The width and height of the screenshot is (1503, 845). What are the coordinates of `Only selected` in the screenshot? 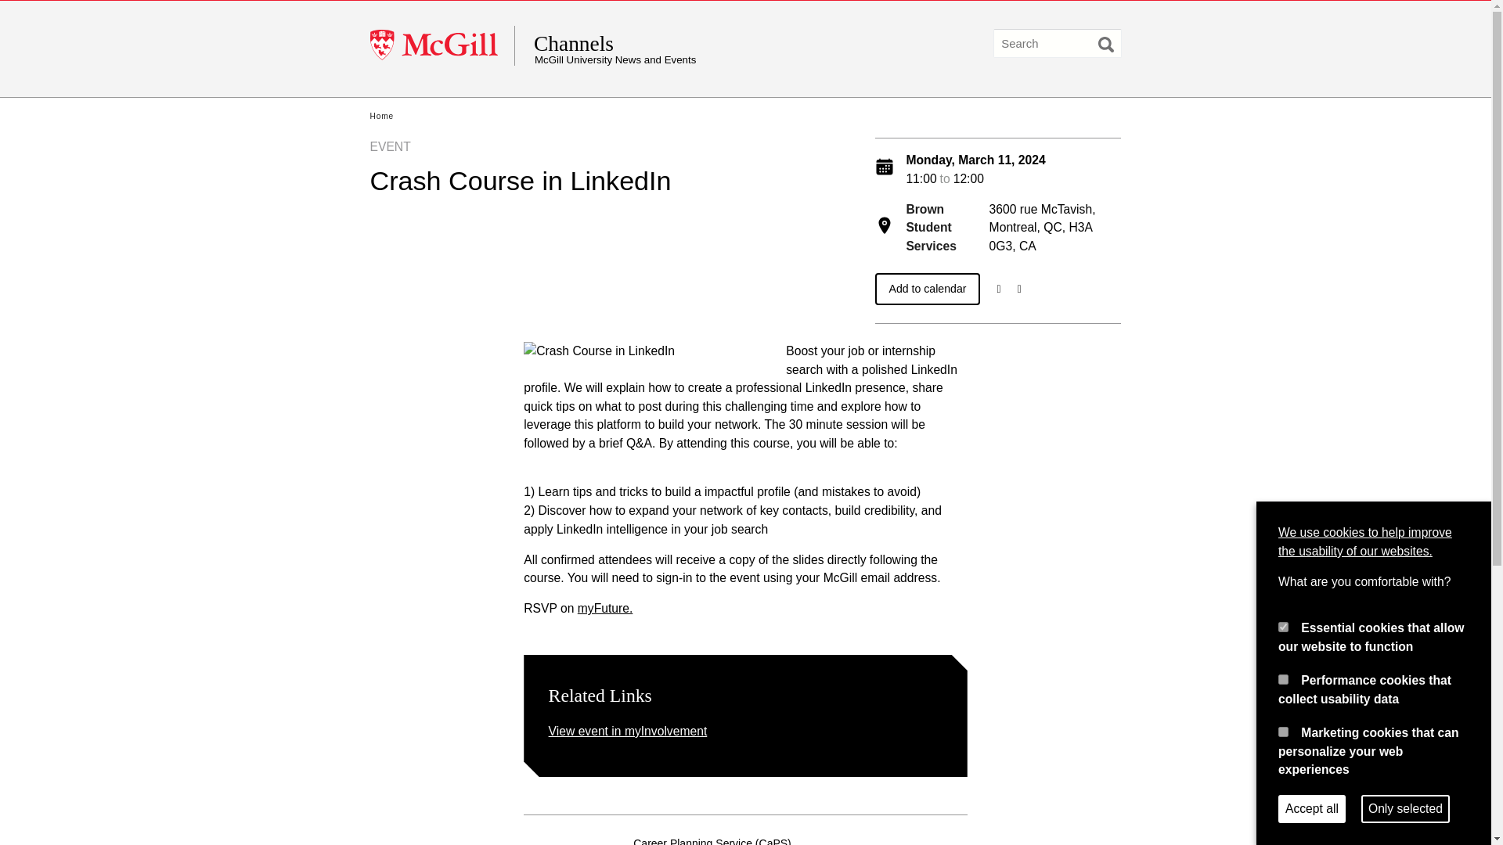 It's located at (1406, 809).